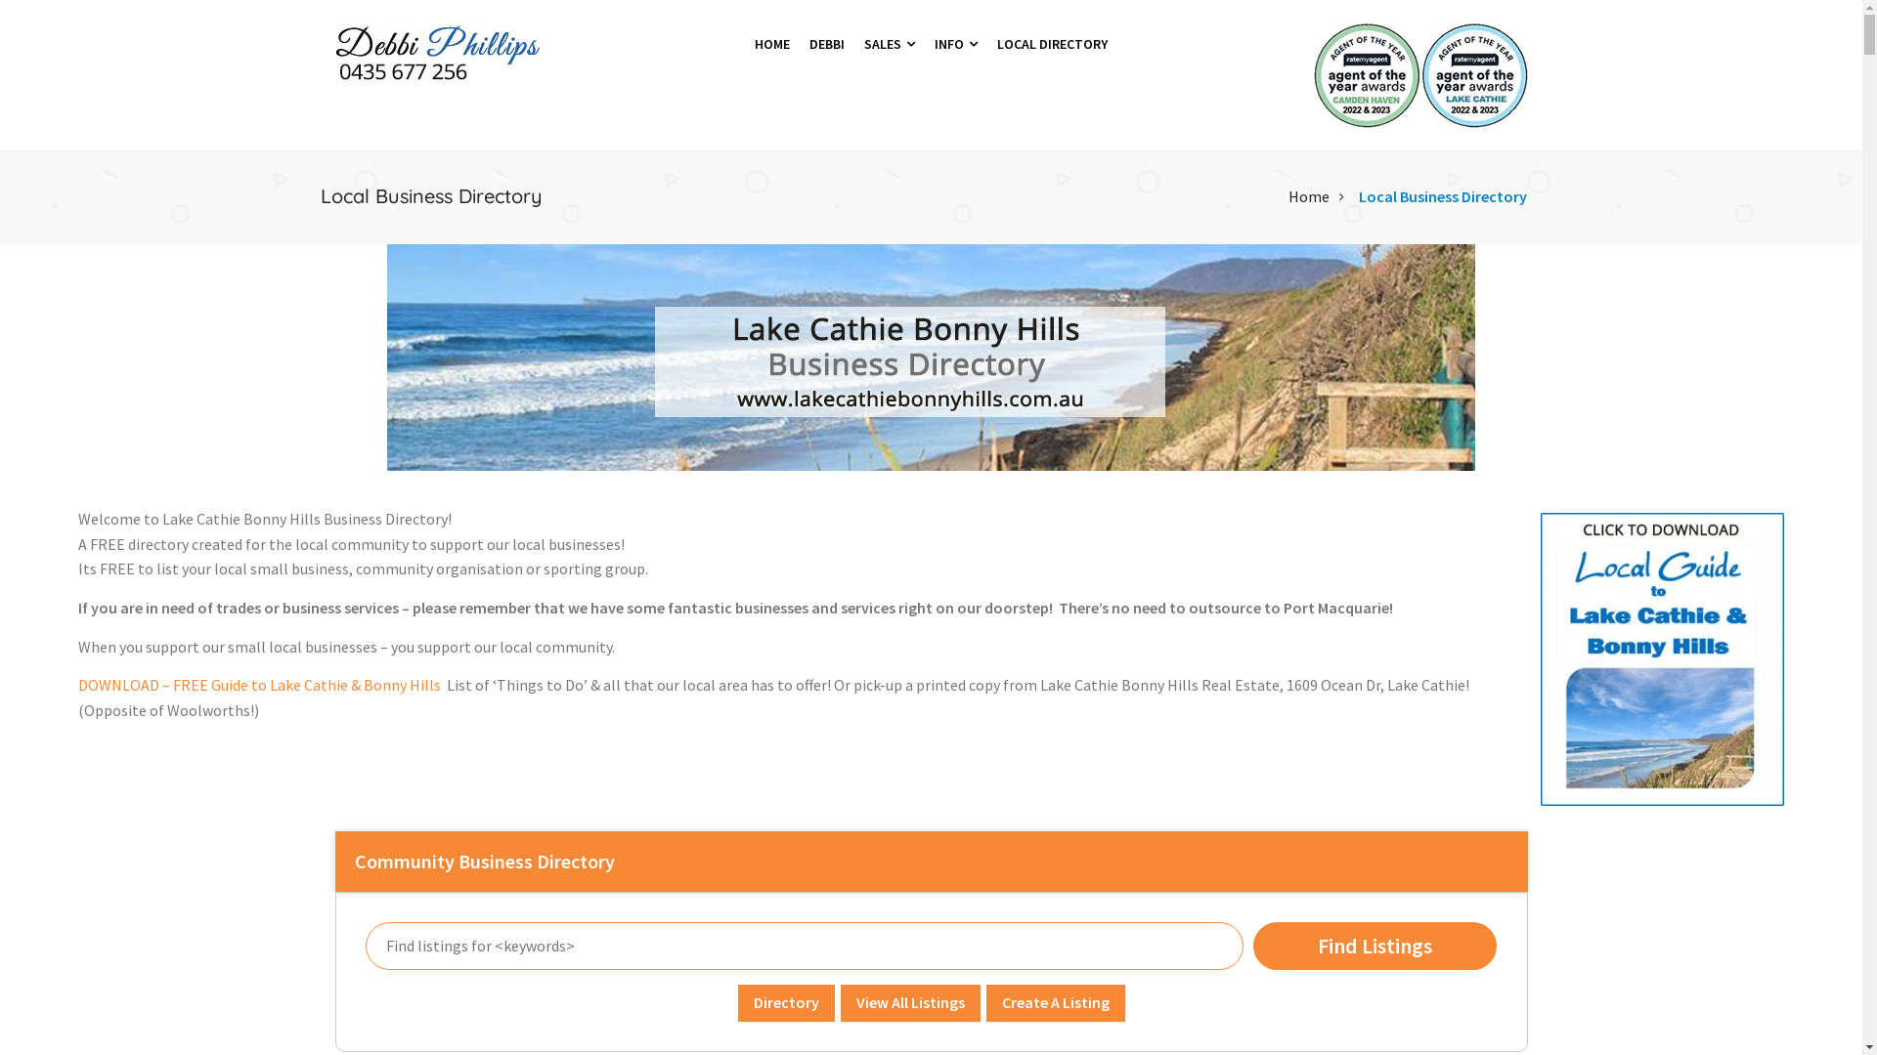  Describe the element at coordinates (956, 44) in the screenshot. I see `INFO` at that location.